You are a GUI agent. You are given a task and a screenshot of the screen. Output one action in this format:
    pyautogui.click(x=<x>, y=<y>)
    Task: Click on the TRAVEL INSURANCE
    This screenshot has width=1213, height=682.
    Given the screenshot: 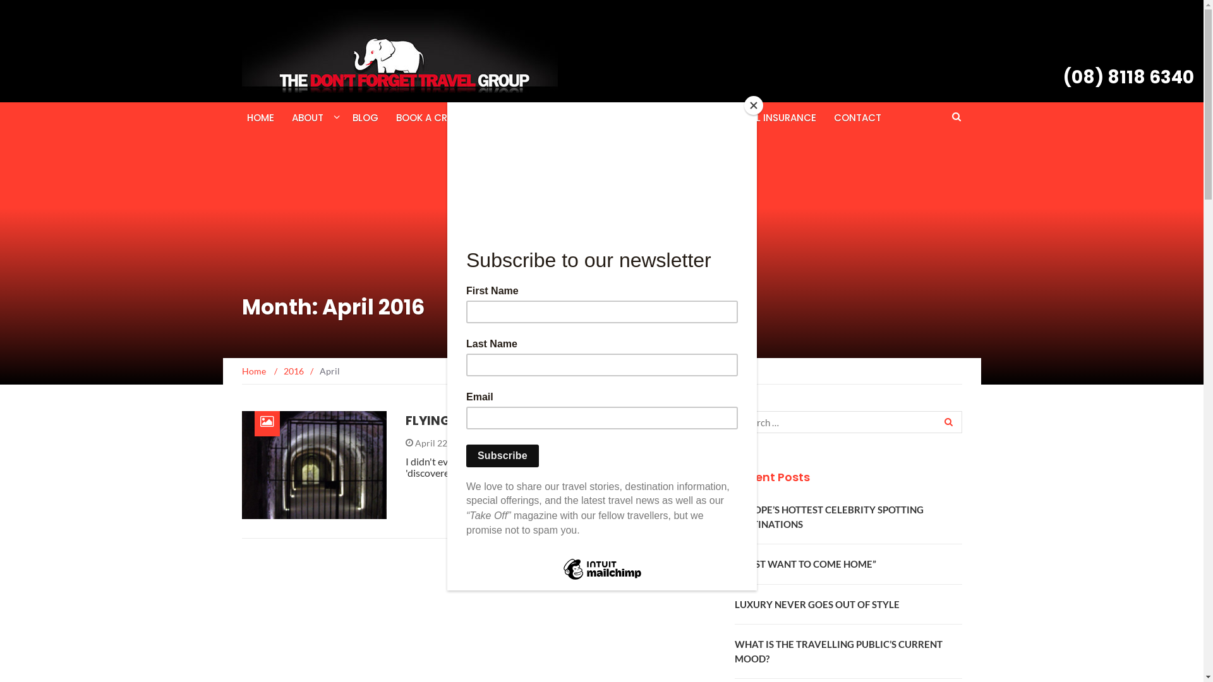 What is the action you would take?
    pyautogui.click(x=771, y=117)
    